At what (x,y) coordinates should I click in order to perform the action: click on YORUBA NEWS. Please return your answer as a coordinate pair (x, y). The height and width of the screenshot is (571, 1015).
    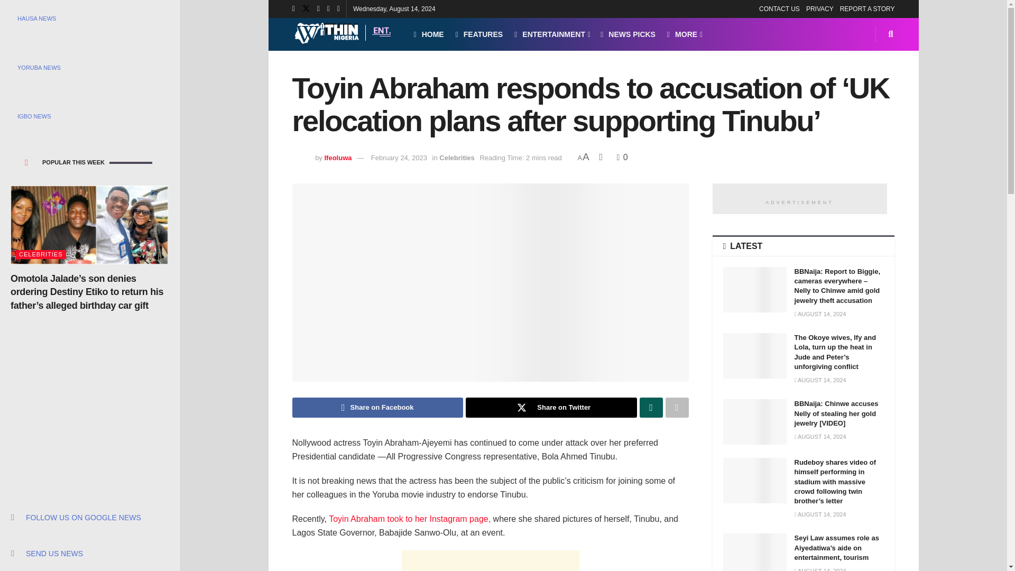
    Looking at the image, I should click on (89, 68).